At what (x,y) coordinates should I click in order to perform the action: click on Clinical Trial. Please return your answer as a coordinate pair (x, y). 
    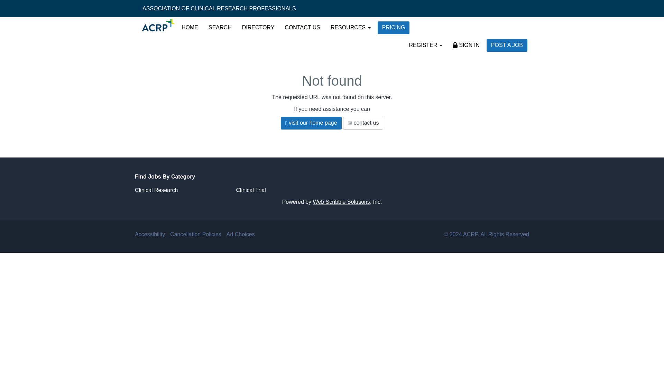
    Looking at the image, I should click on (250, 190).